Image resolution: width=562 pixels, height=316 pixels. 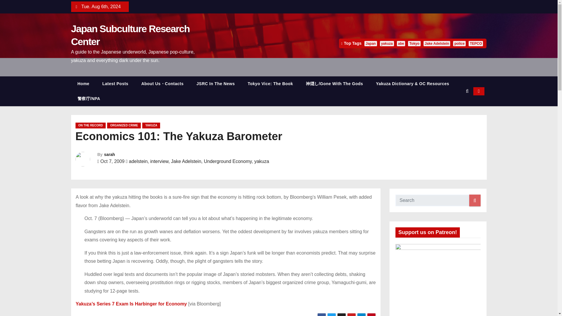 What do you see at coordinates (371, 43) in the screenshot?
I see `Japan` at bounding box center [371, 43].